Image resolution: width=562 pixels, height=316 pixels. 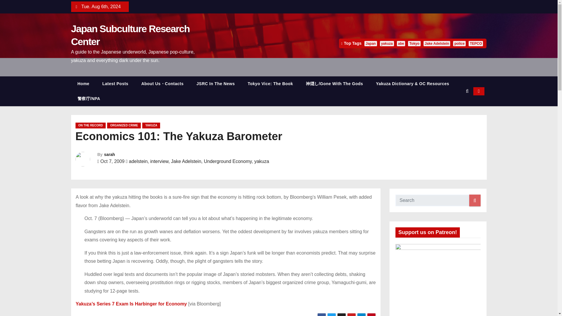 What do you see at coordinates (371, 43) in the screenshot?
I see `Japan` at bounding box center [371, 43].